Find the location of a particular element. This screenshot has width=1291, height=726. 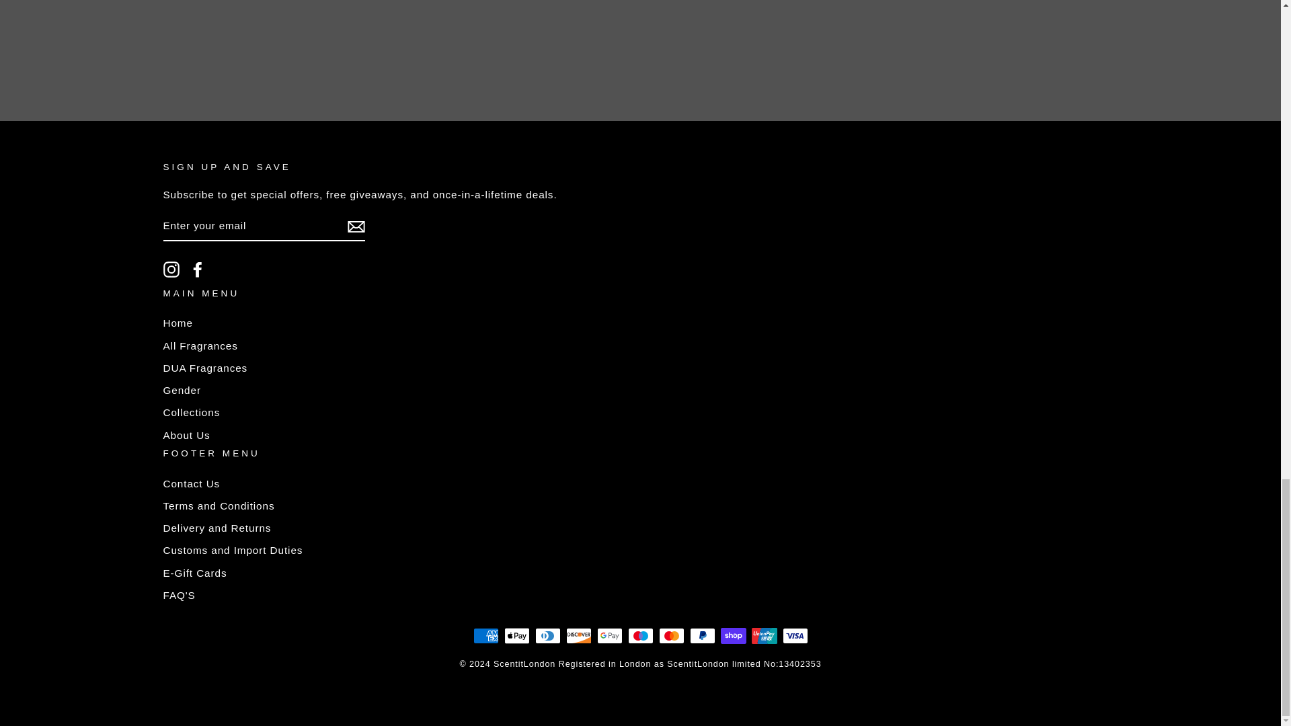

American Express is located at coordinates (485, 636).